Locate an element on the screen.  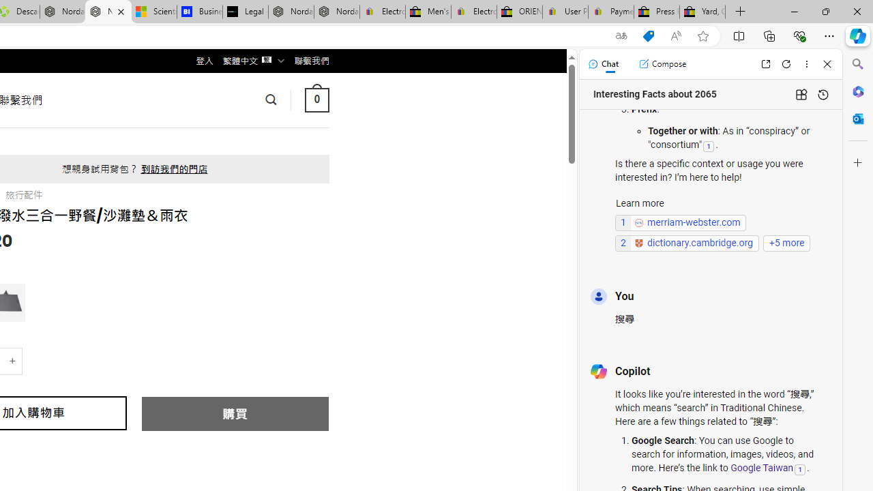
Minimize Search pane is located at coordinates (858, 64).